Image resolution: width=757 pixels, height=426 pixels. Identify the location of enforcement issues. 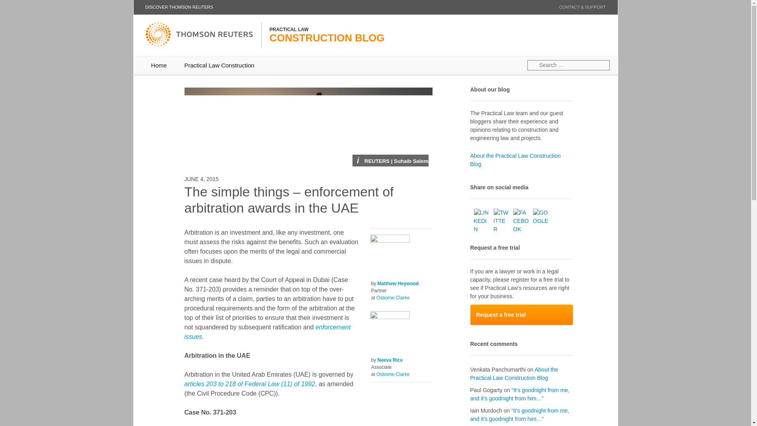
(268, 331).